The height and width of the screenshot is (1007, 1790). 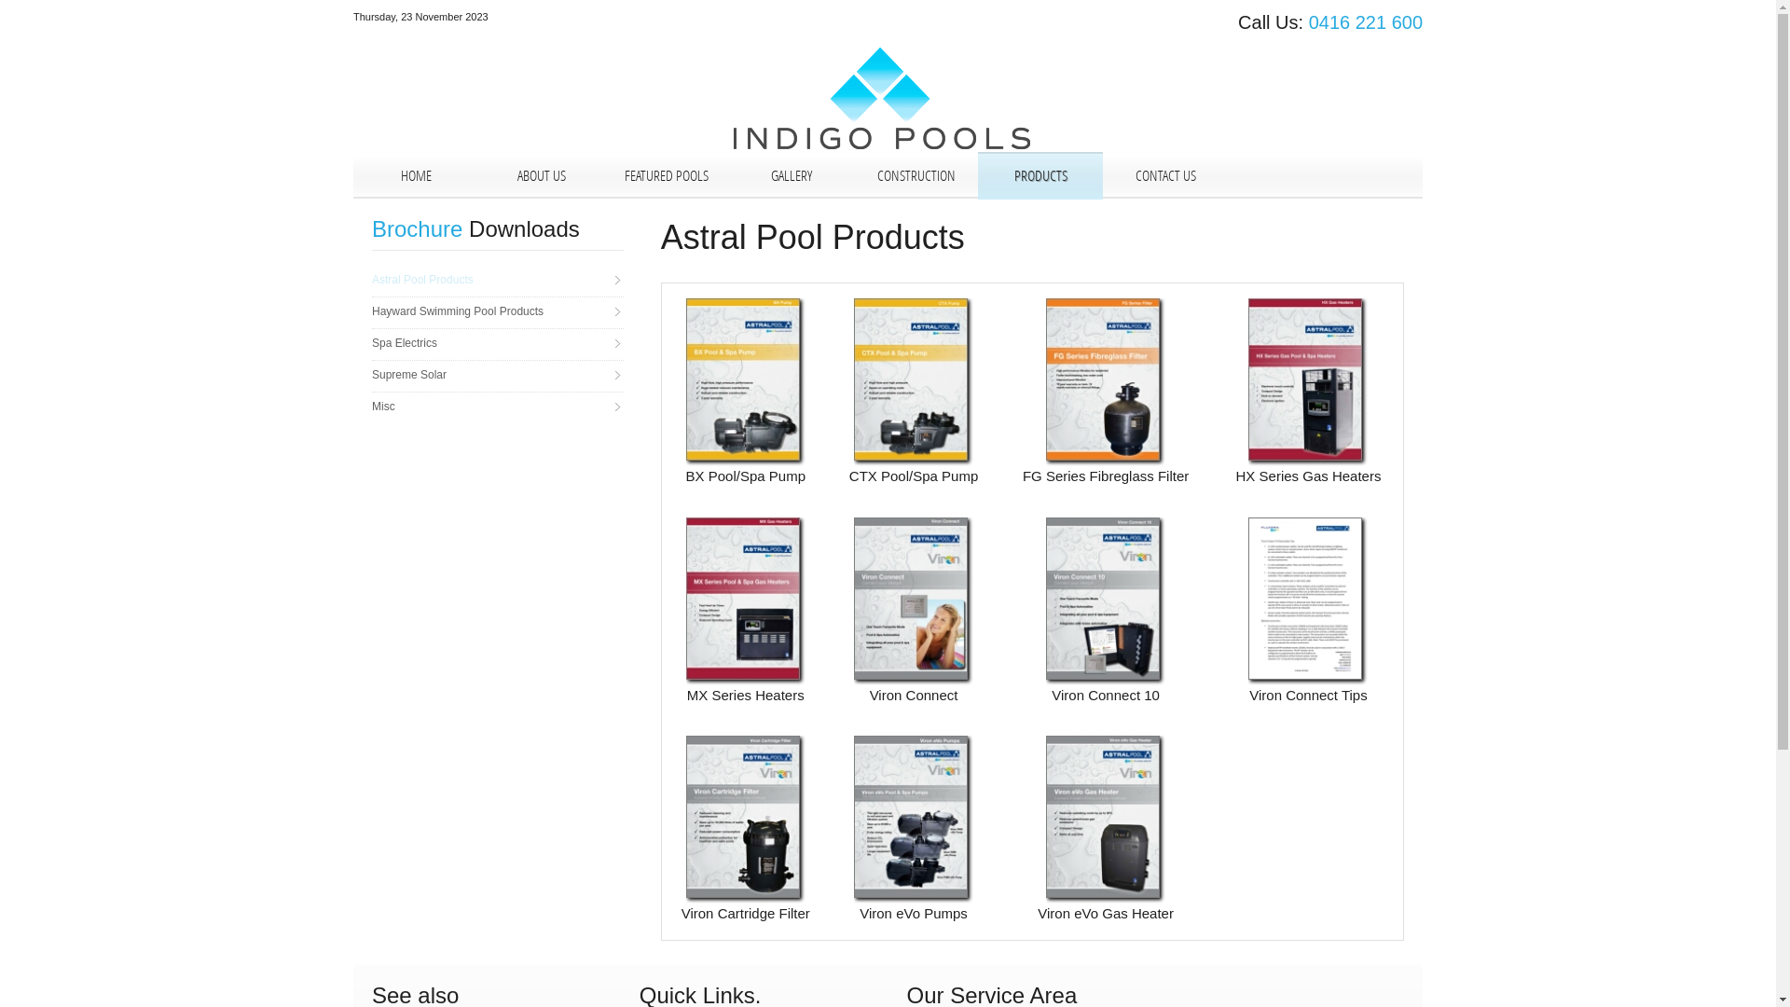 I want to click on HX Series Gas Heaters, so click(x=1309, y=429).